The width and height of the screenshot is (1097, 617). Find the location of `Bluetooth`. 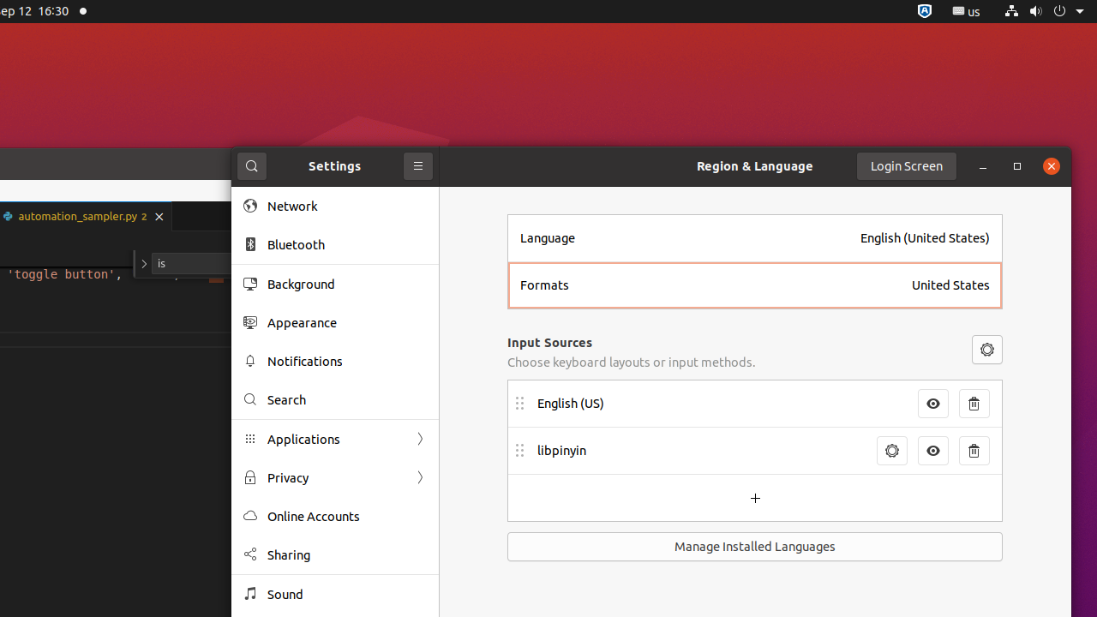

Bluetooth is located at coordinates (347, 245).